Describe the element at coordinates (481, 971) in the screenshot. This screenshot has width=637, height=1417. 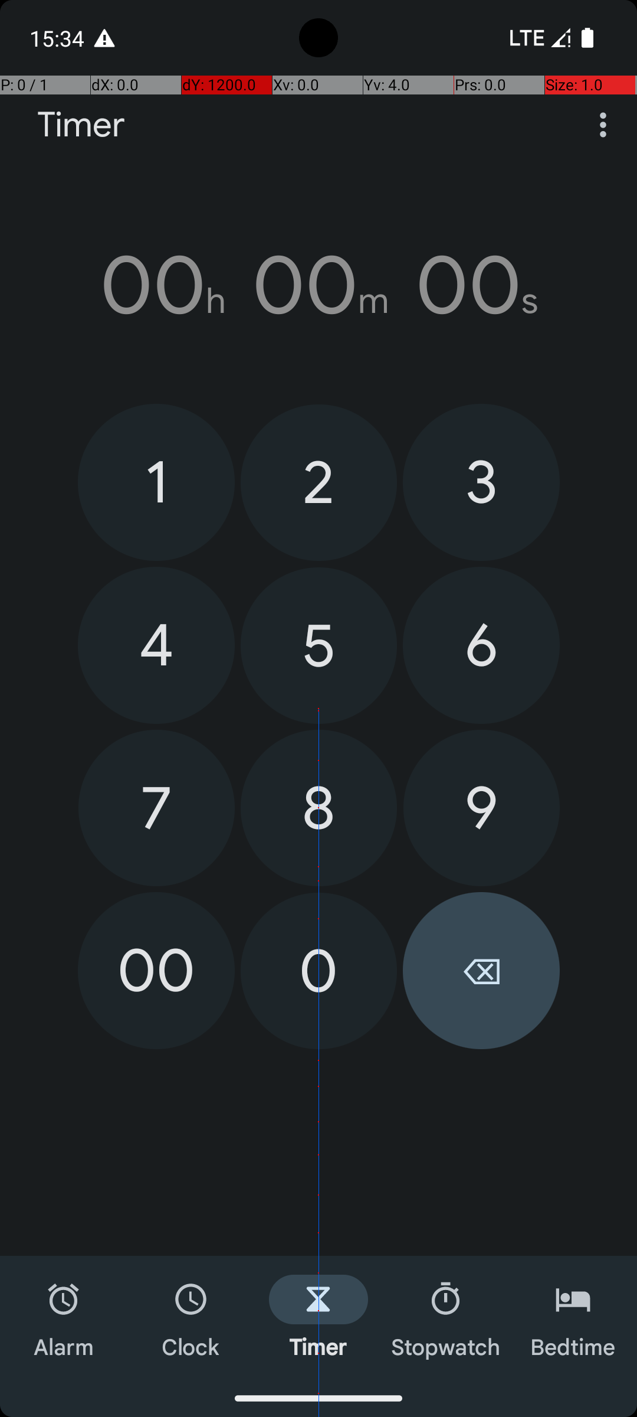
I see `⌫` at that location.